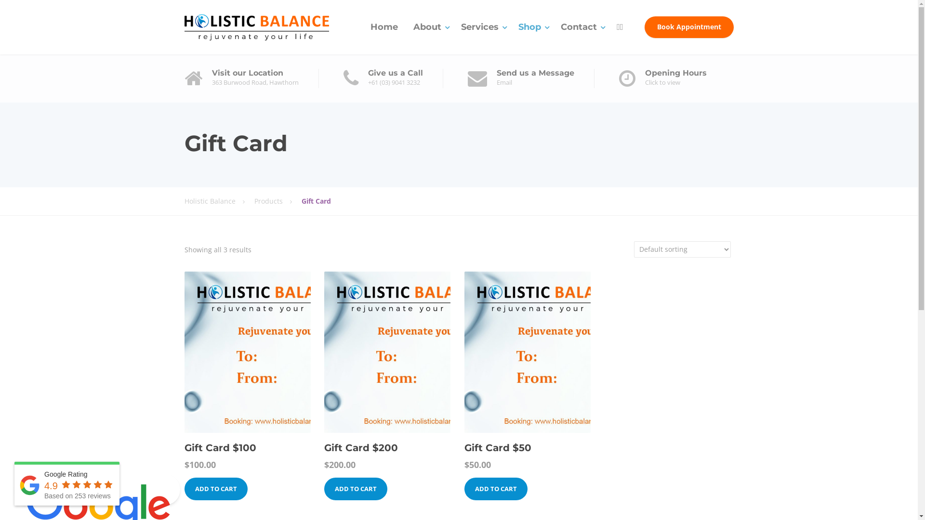 The image size is (925, 520). I want to click on Holistic Balance, so click(256, 27).